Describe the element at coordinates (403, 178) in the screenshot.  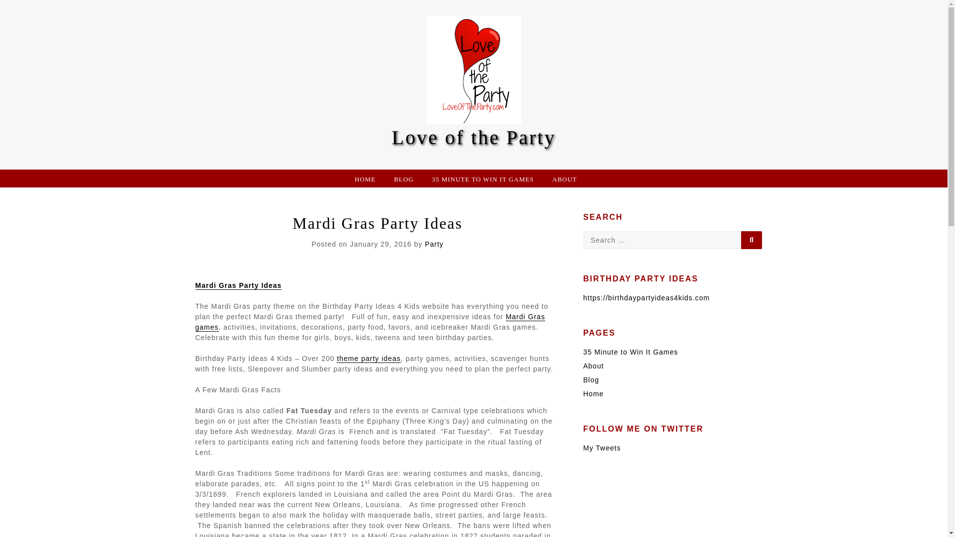
I see `BLOG` at that location.